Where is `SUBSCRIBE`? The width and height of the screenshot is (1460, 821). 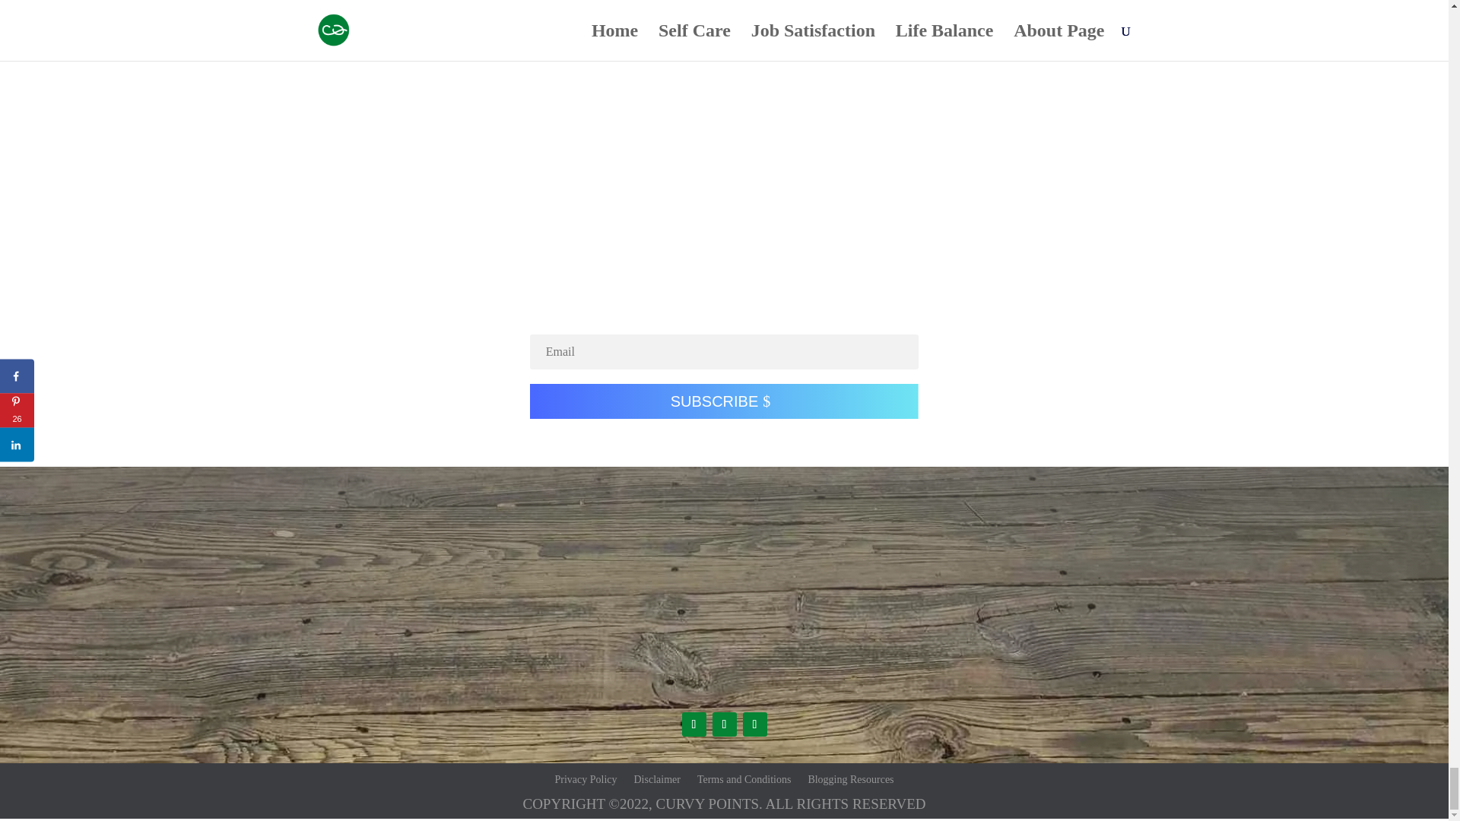 SUBSCRIBE is located at coordinates (724, 401).